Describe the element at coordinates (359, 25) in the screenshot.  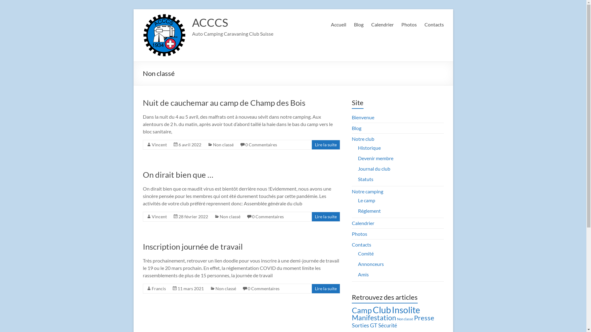
I see `Blog` at that location.